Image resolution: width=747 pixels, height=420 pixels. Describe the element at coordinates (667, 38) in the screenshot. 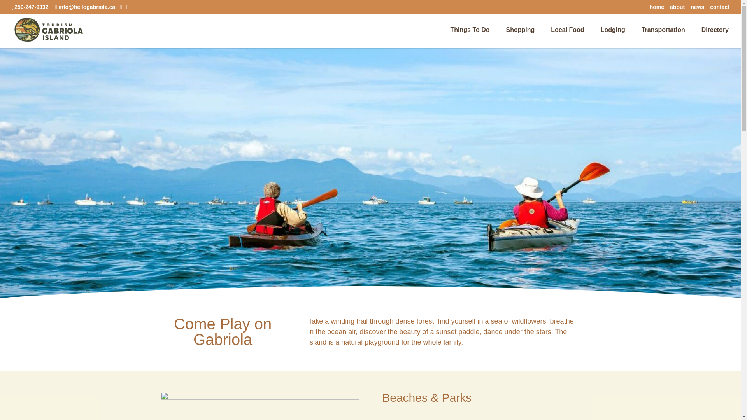

I see `Transportation` at that location.